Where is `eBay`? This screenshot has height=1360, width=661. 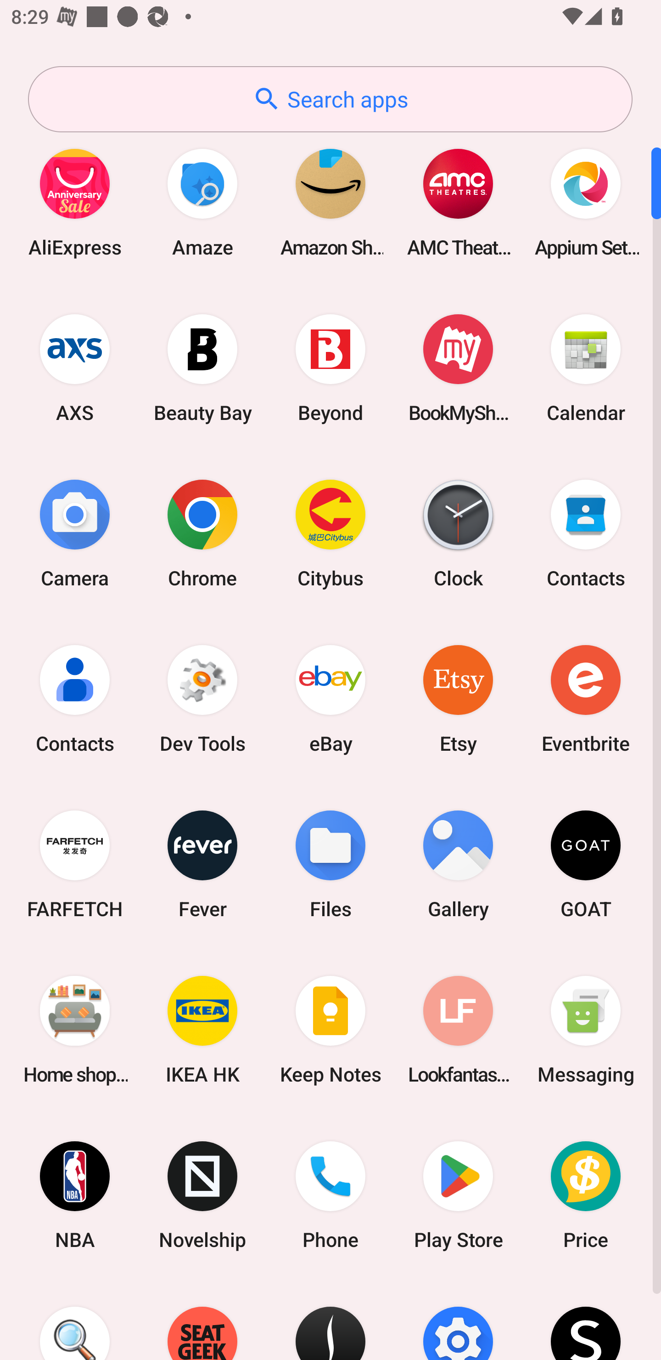 eBay is located at coordinates (330, 698).